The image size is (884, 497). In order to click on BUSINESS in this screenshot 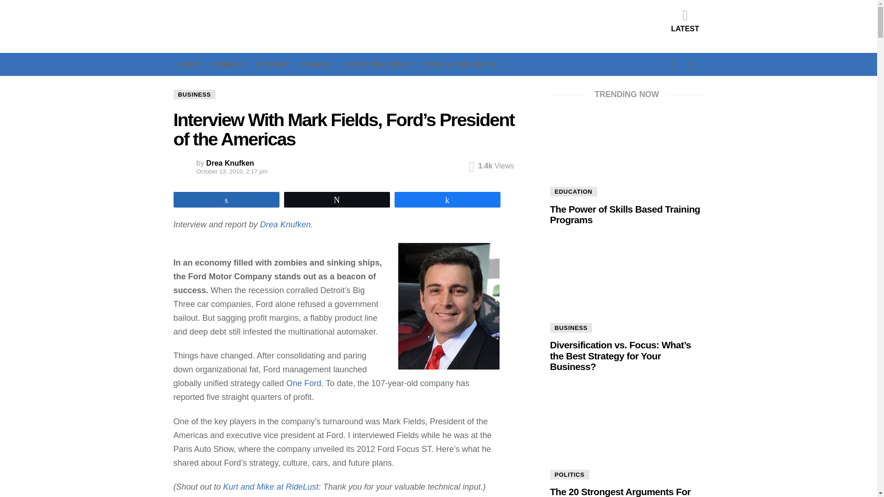, I will do `click(194, 95)`.